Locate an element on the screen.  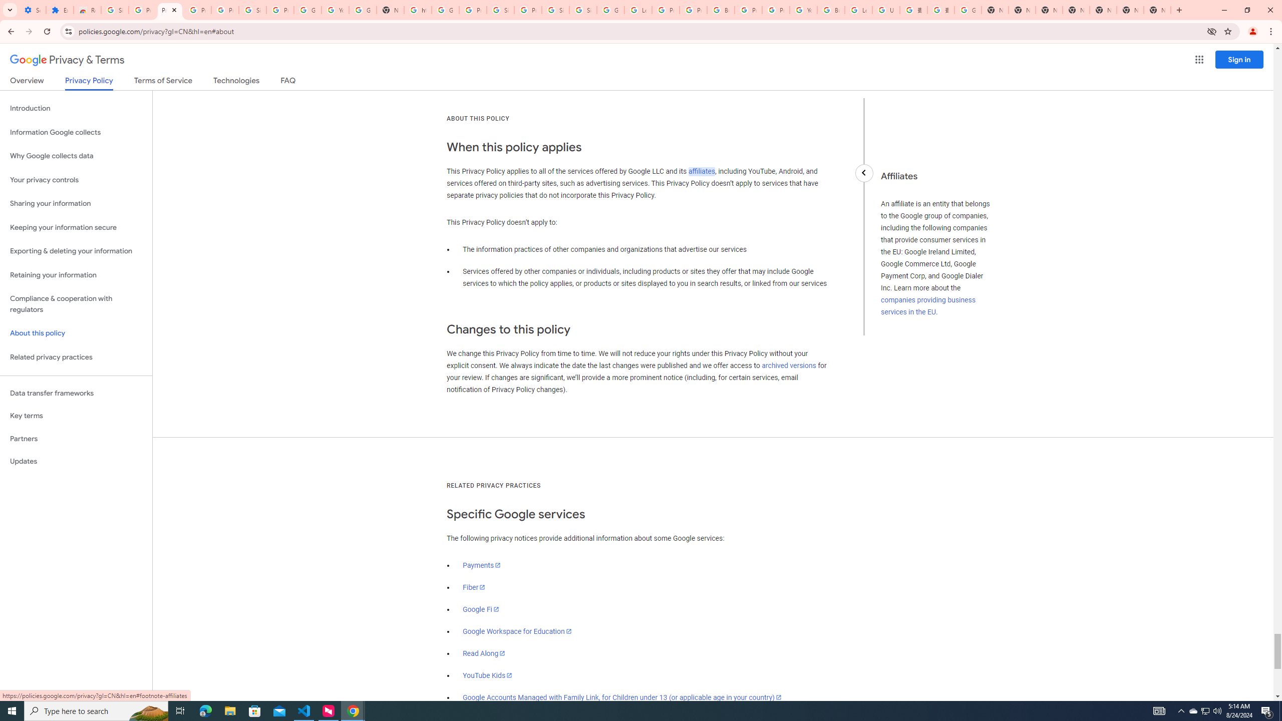
Privacy Help Center - Policies Help is located at coordinates (666, 10).